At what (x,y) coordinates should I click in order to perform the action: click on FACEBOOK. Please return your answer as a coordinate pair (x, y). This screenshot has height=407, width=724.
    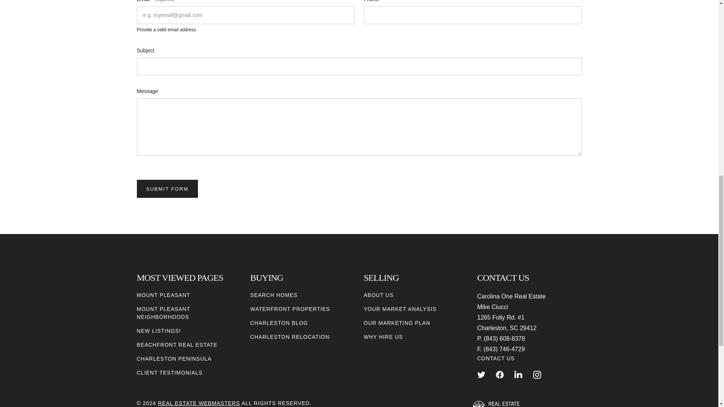
    Looking at the image, I should click on (500, 375).